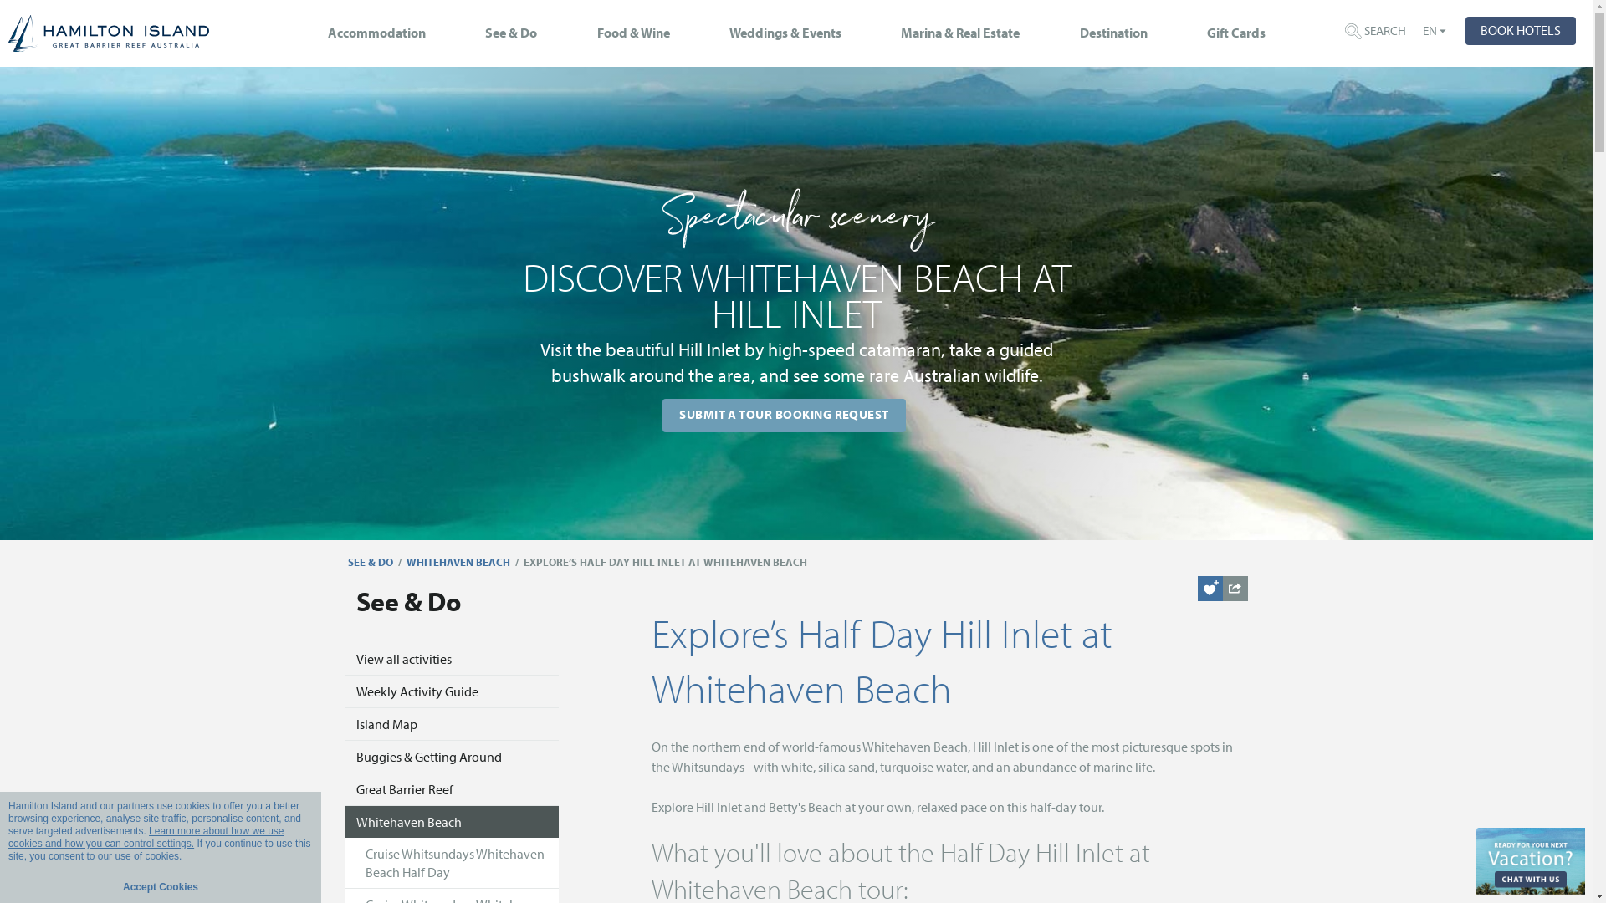 The width and height of the screenshot is (1606, 903). I want to click on Weekly Activity Guide, so click(452, 692).